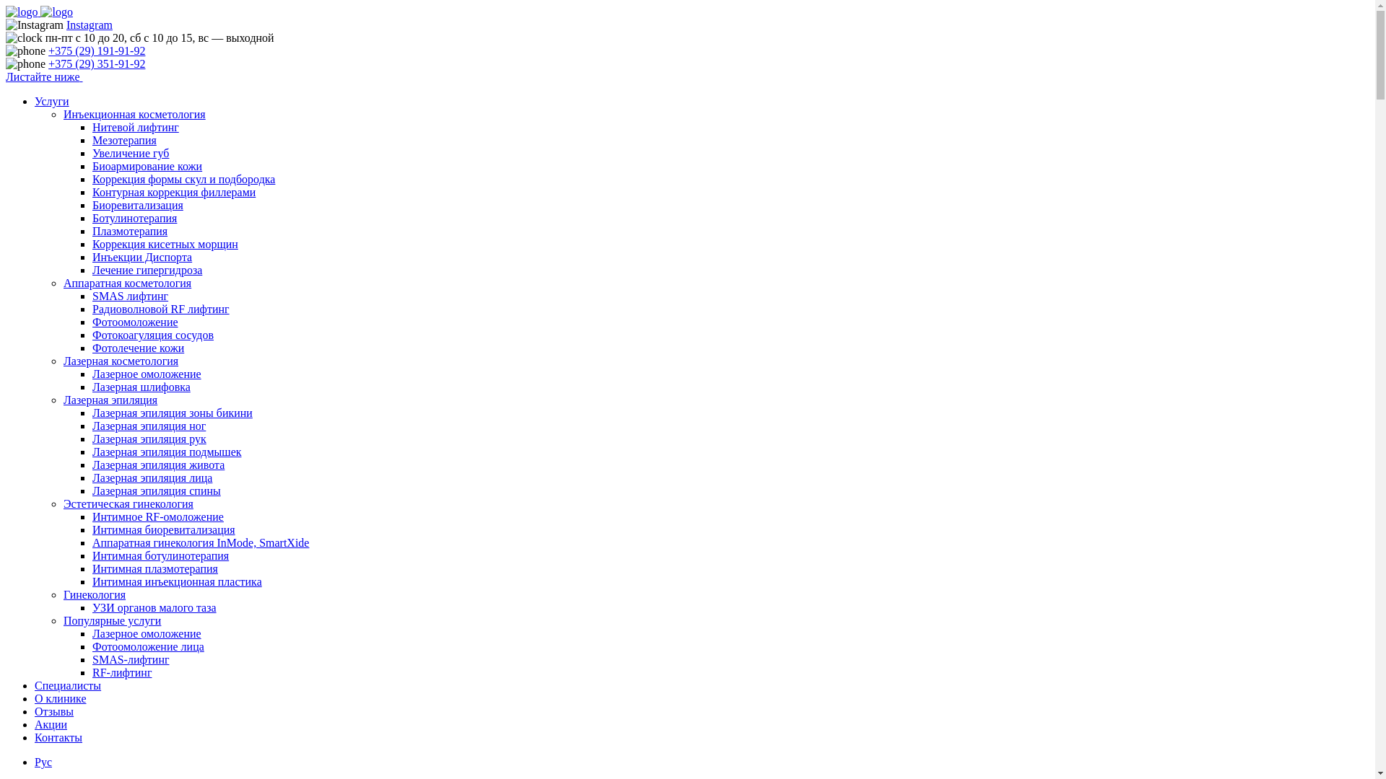  What do you see at coordinates (90, 25) in the screenshot?
I see `Instagram` at bounding box center [90, 25].